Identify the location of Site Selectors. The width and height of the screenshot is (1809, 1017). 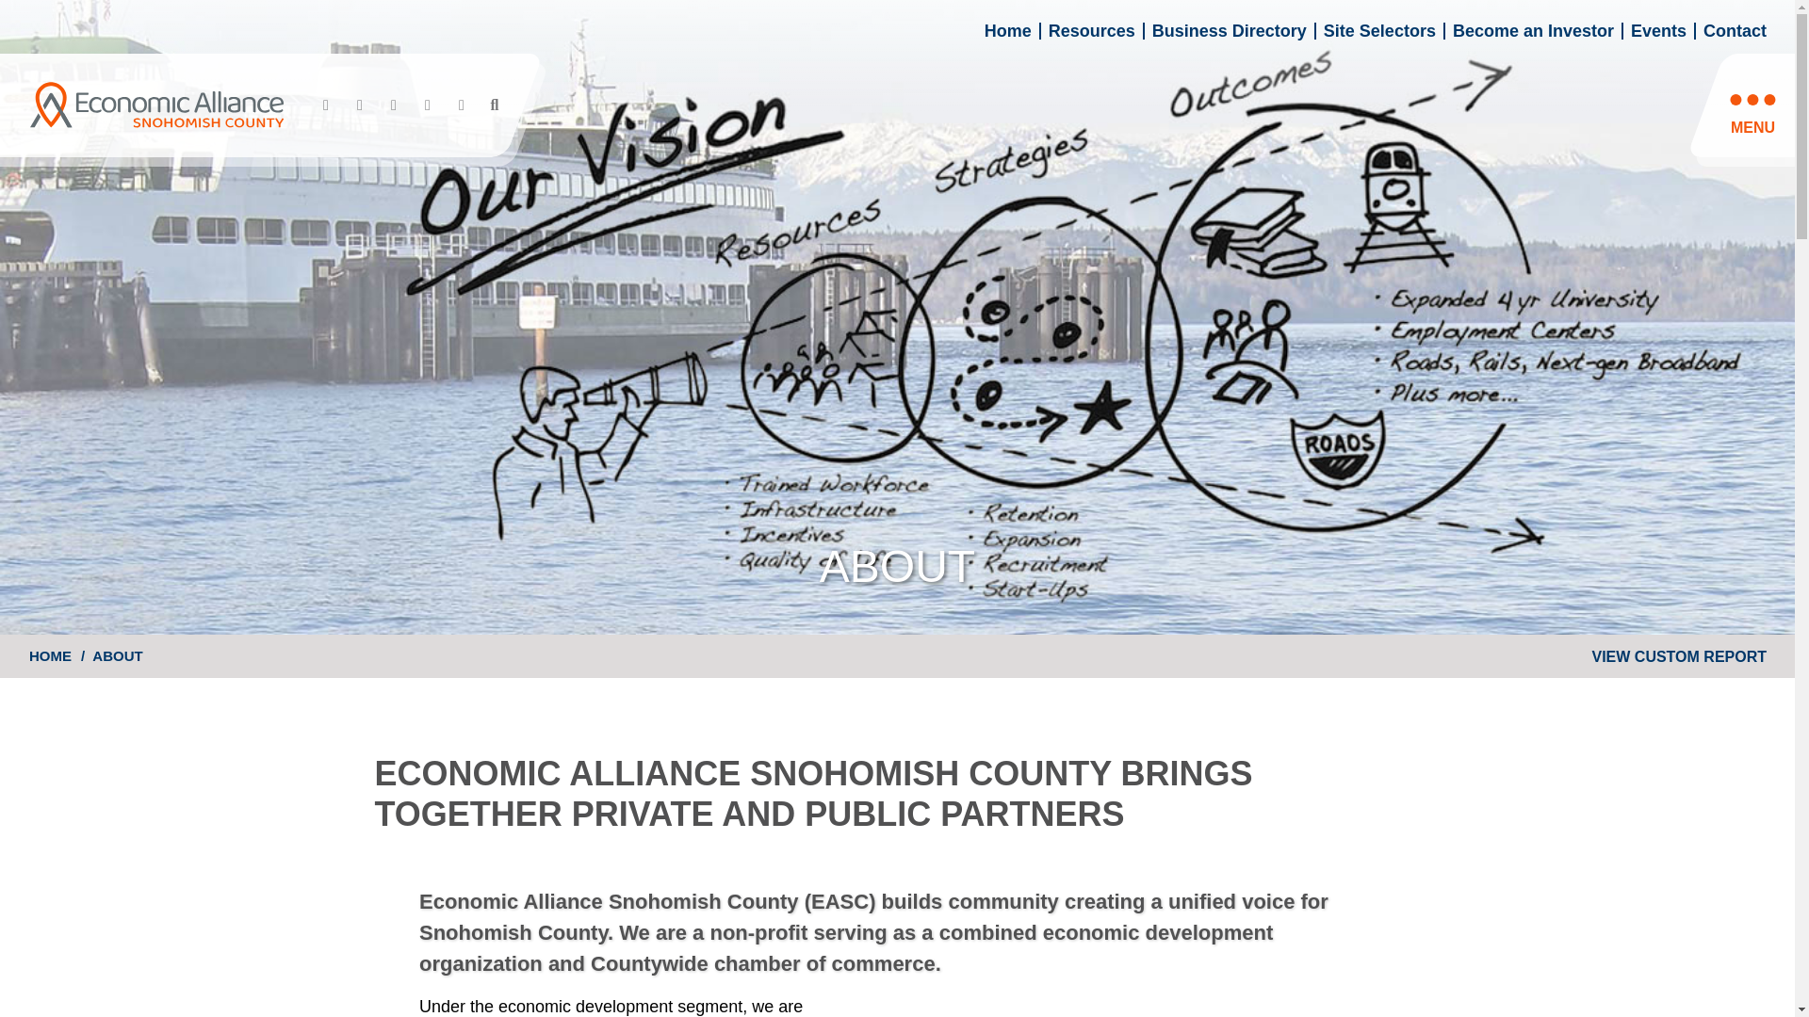
(1379, 30).